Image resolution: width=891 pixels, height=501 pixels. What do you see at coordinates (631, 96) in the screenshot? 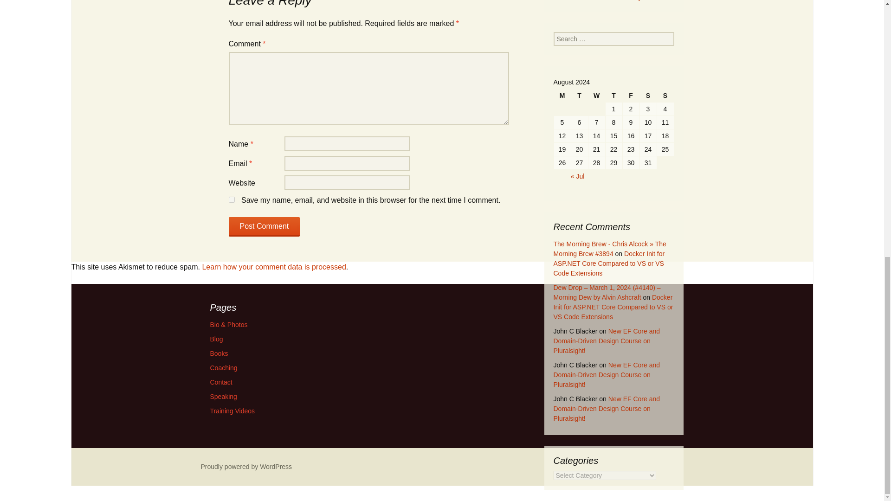
I see `Friday` at bounding box center [631, 96].